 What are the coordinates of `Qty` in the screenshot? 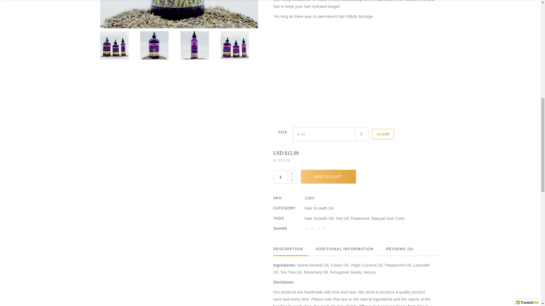 It's located at (280, 177).